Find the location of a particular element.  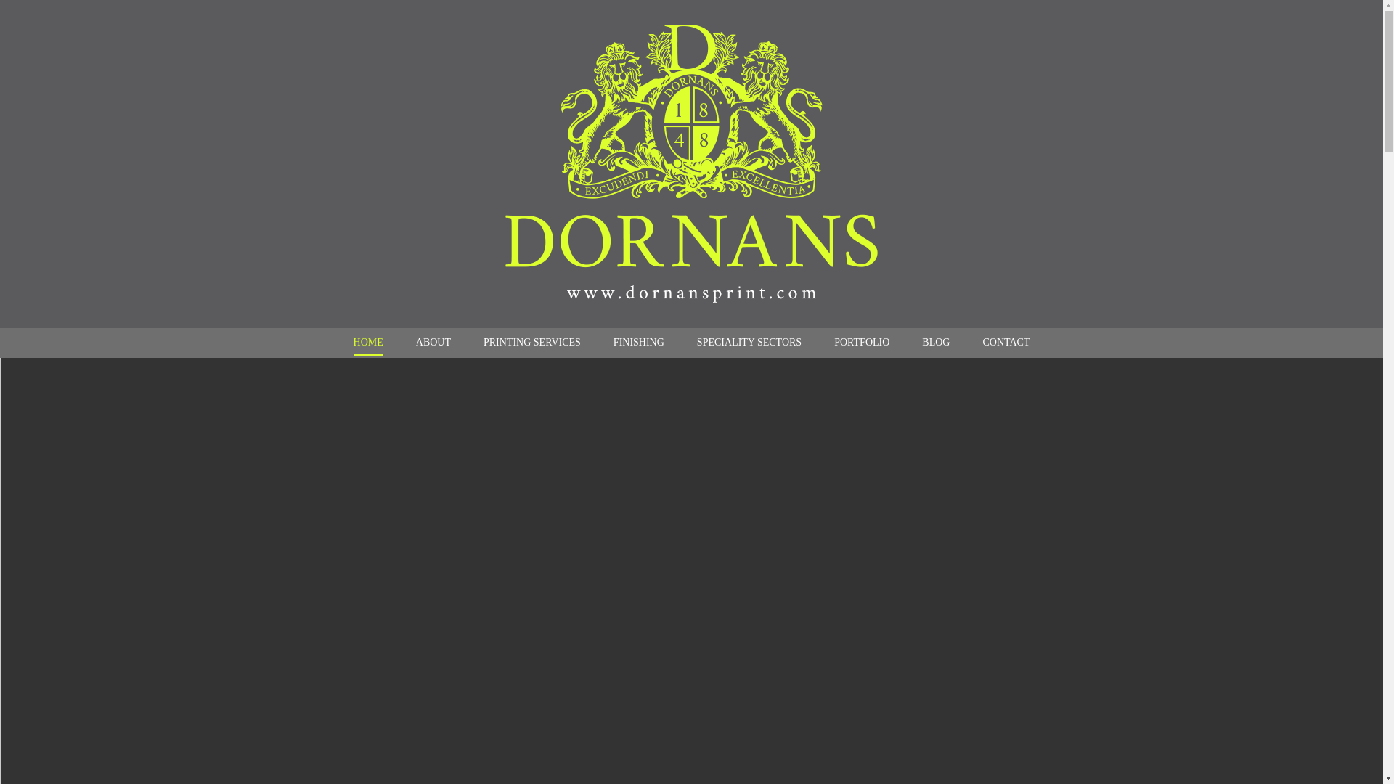

PORTFOLIO is located at coordinates (861, 343).